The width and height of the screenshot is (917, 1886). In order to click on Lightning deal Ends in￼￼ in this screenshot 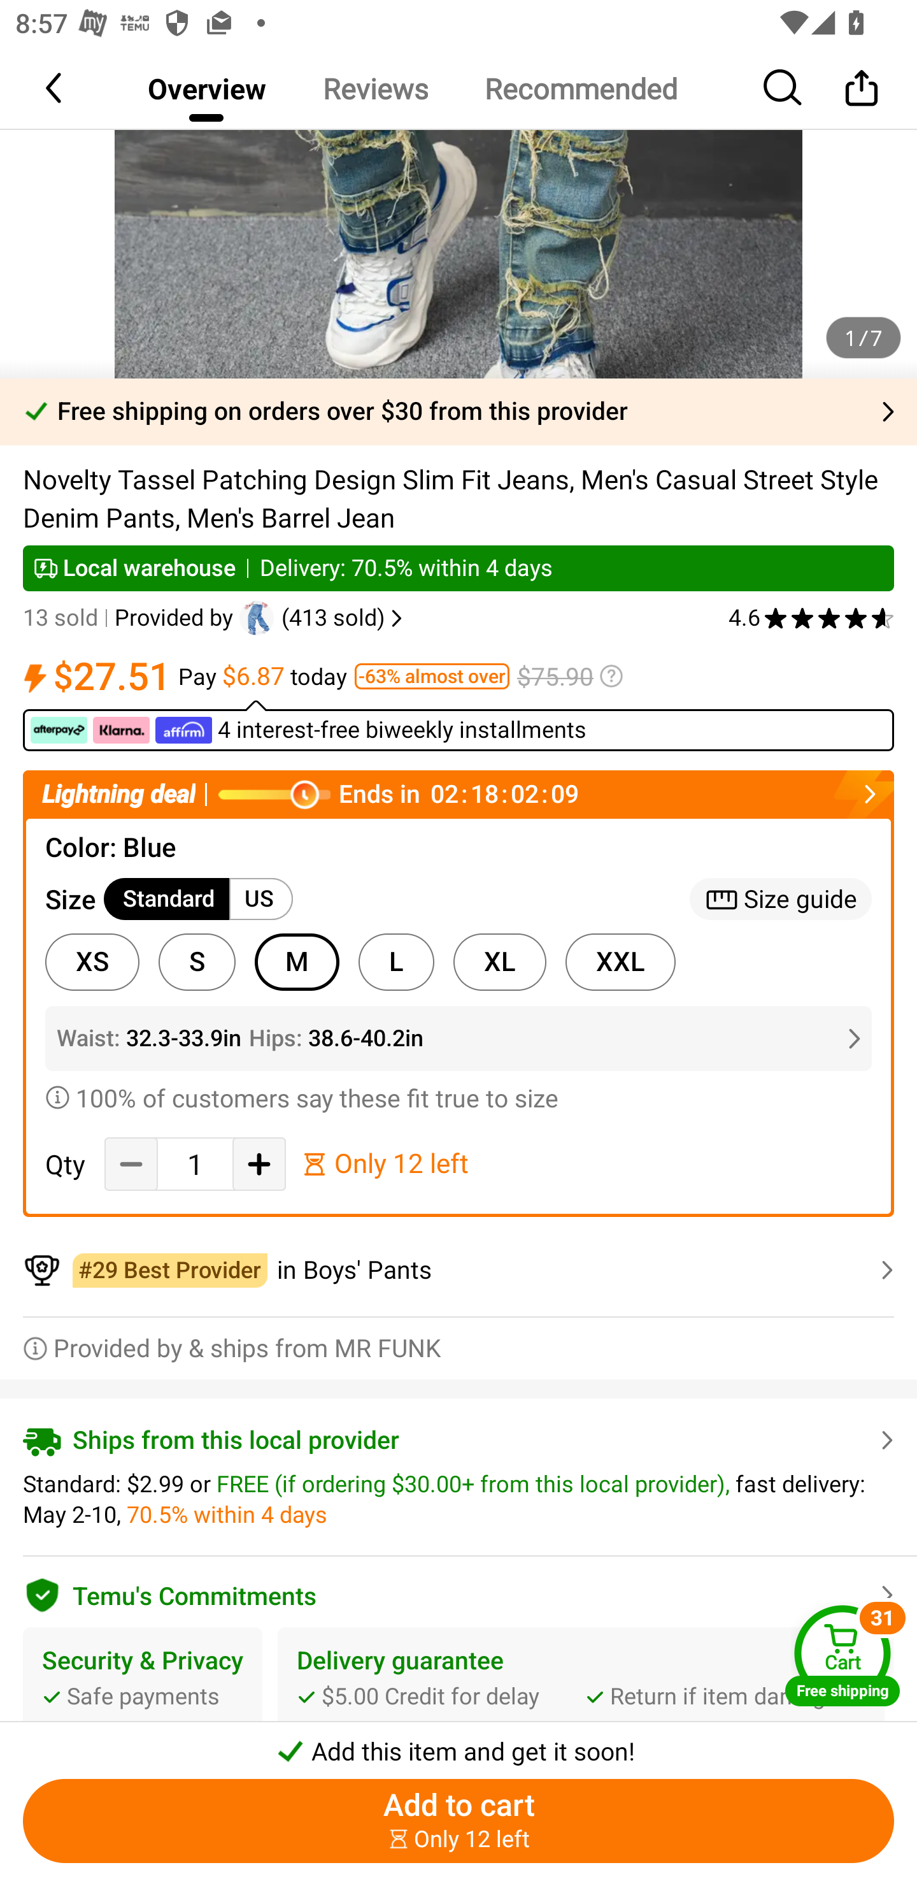, I will do `click(458, 794)`.